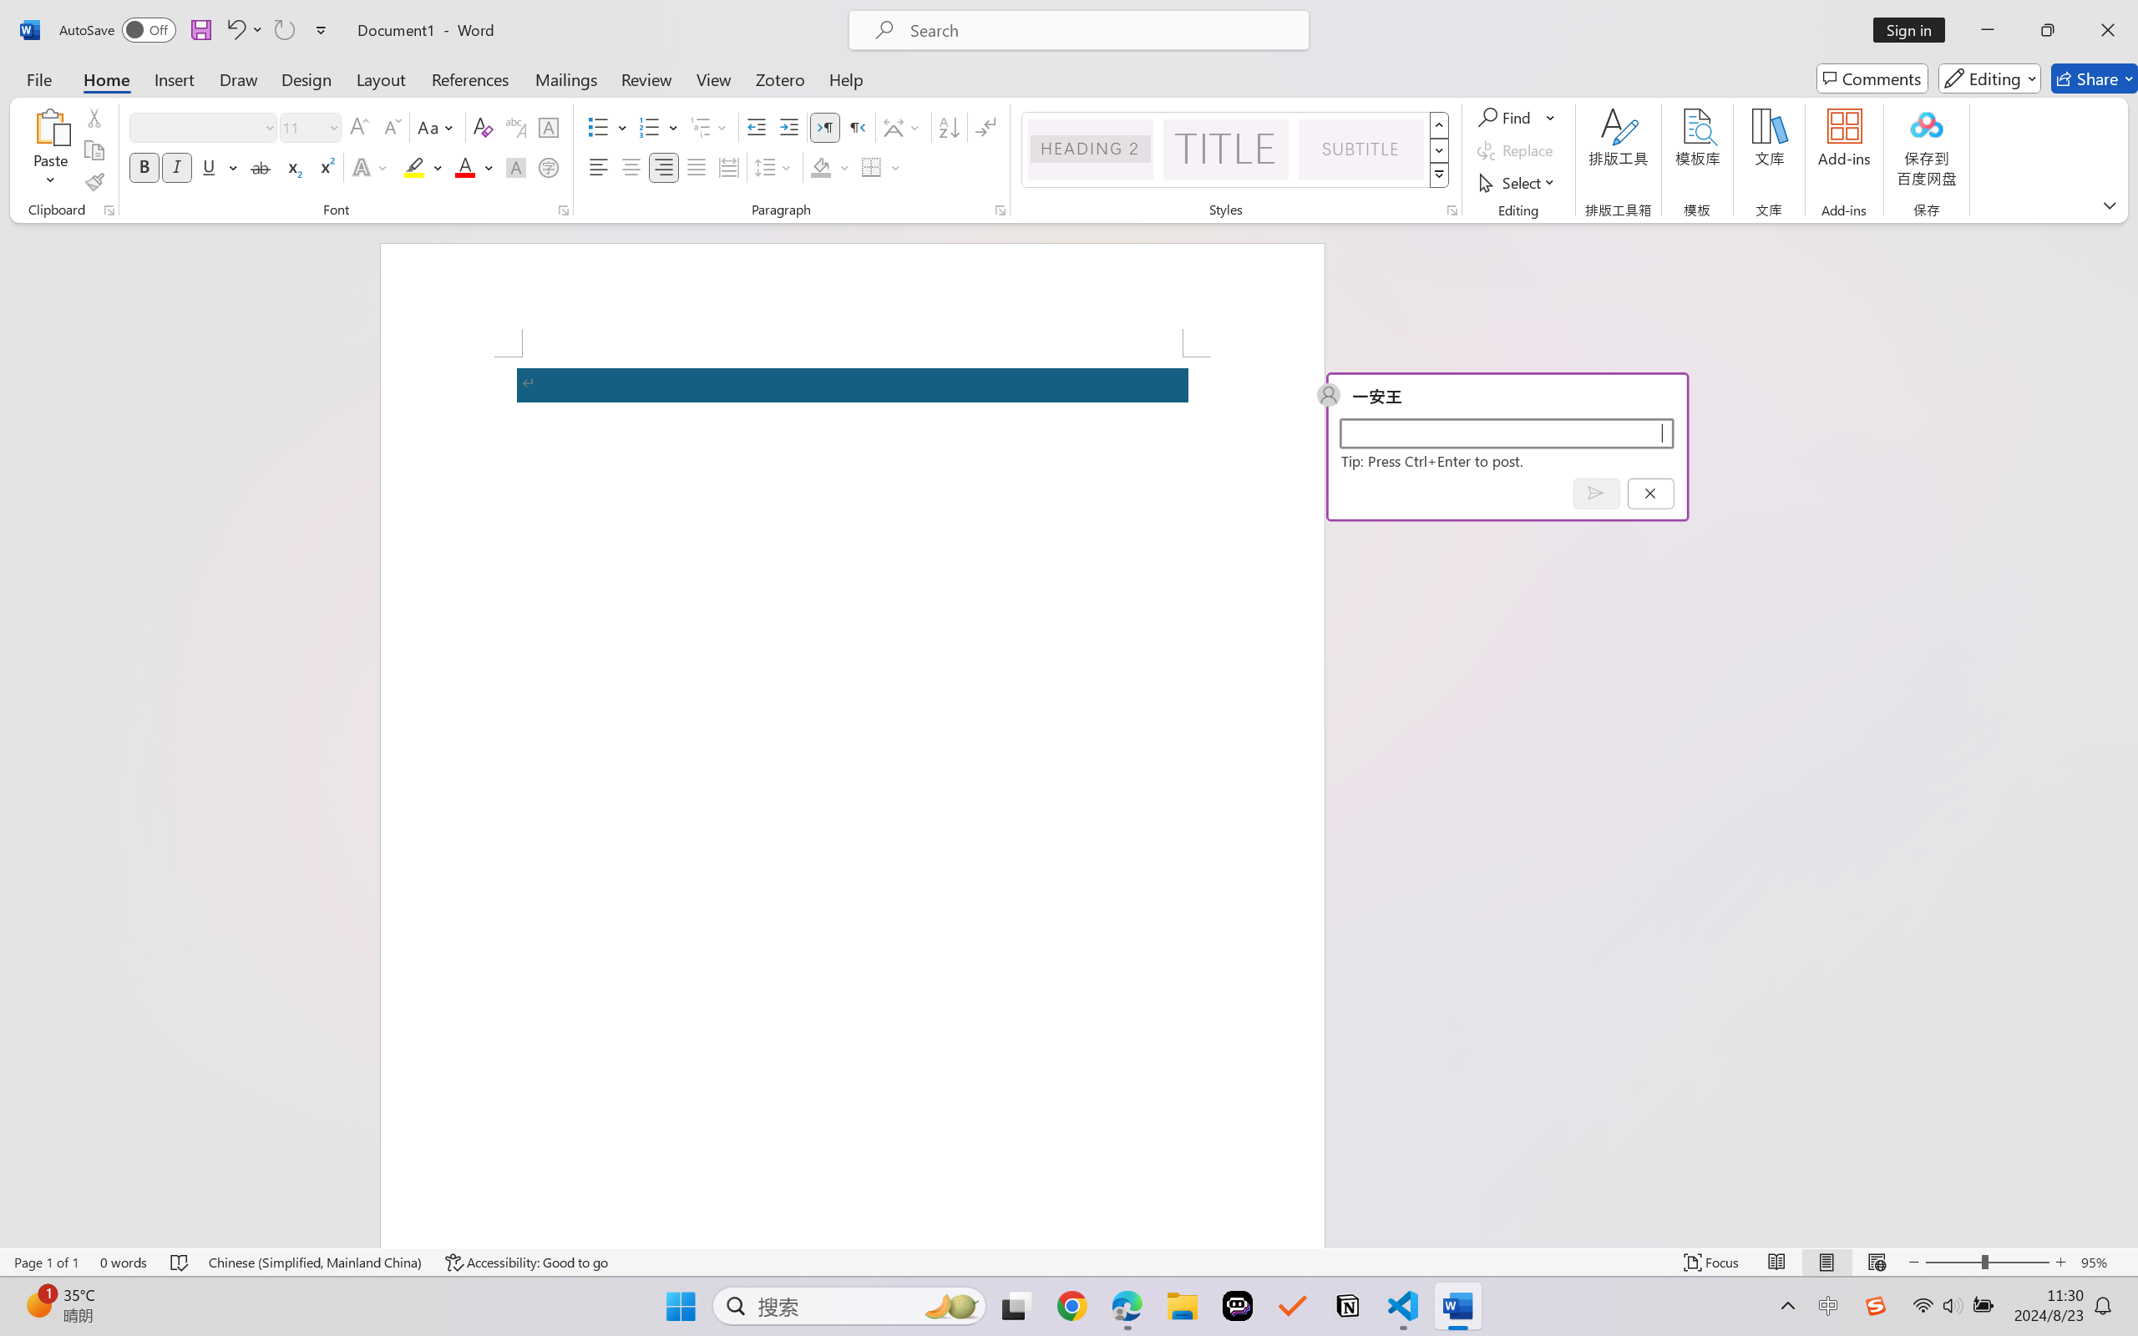 This screenshot has width=2138, height=1336. Describe the element at coordinates (1236, 150) in the screenshot. I see `AutomationID: QuickStylesGallery` at that location.